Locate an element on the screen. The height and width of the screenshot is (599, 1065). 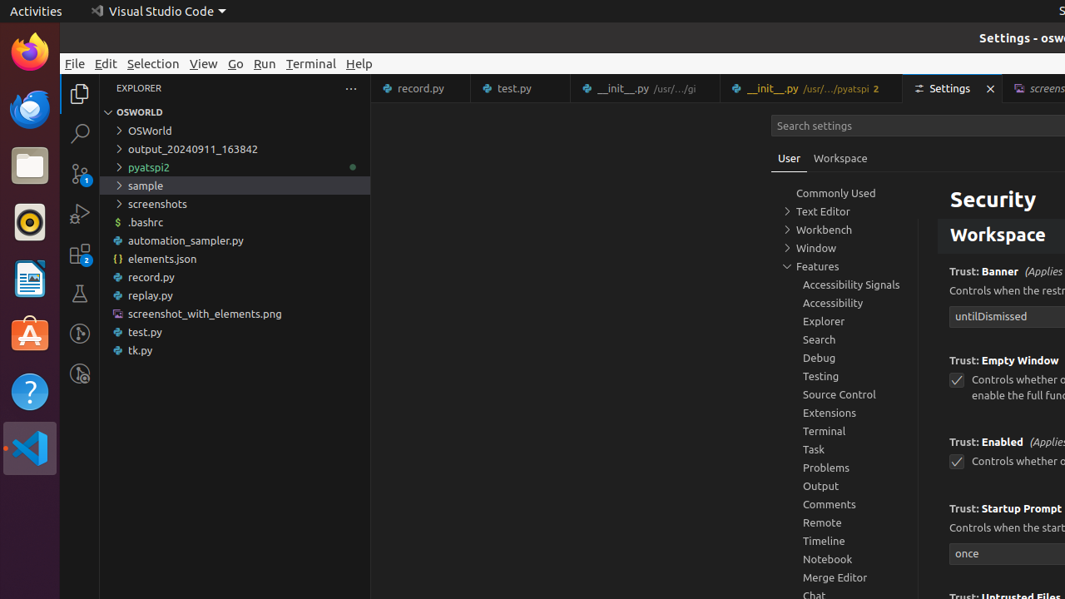
Features, group is located at coordinates (845, 266).